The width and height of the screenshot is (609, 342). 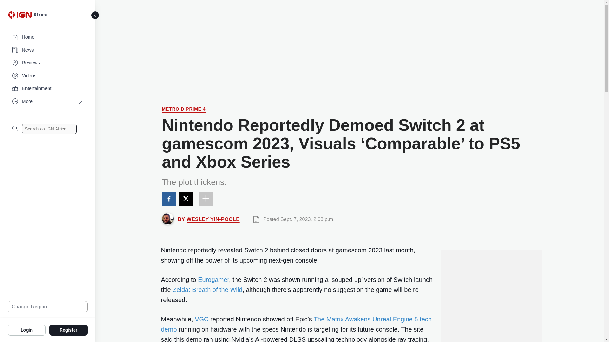 I want to click on Login, so click(x=27, y=330).